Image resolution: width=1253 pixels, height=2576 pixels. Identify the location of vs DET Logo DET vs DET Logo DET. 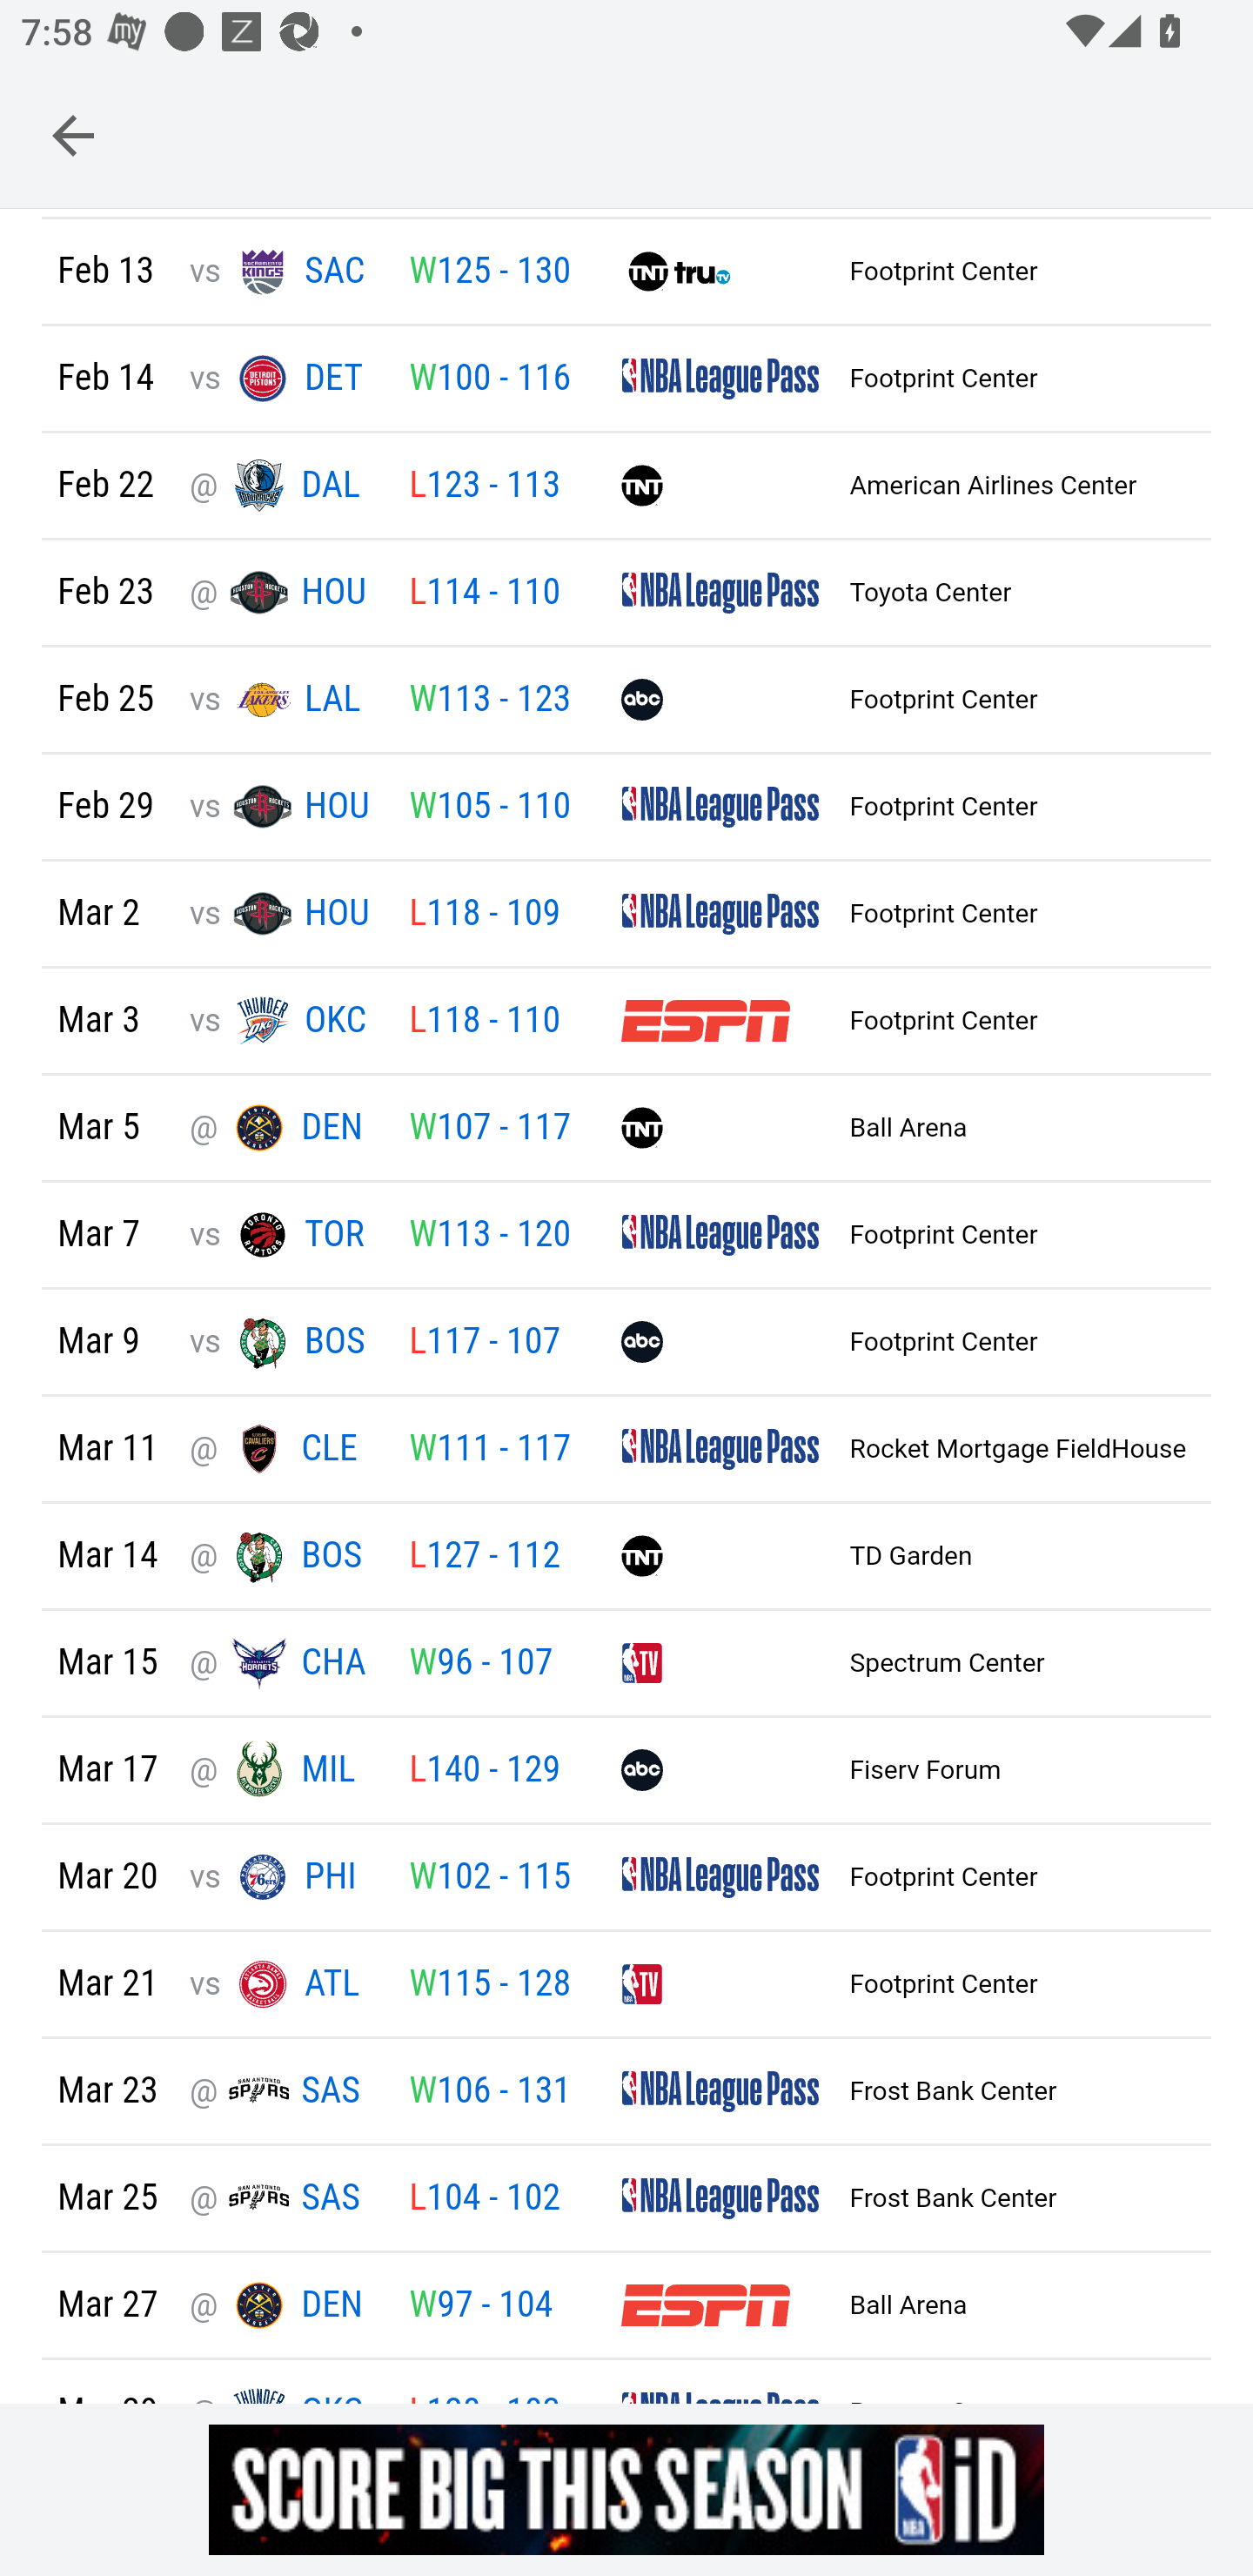
(283, 379).